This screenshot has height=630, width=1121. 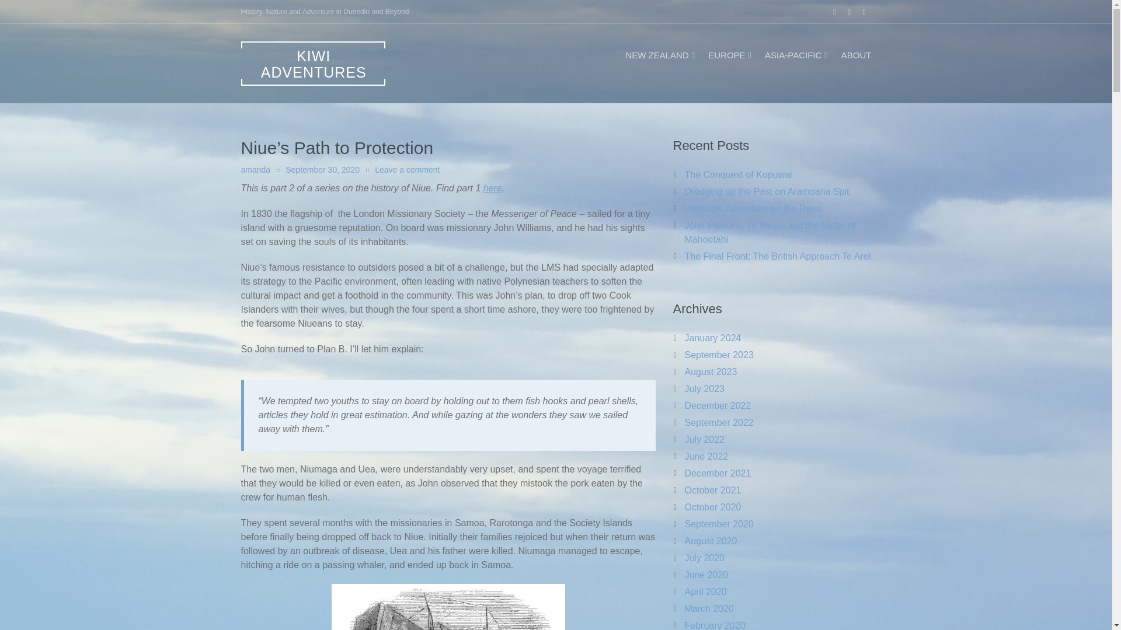 I want to click on ABOUT, so click(x=857, y=55).